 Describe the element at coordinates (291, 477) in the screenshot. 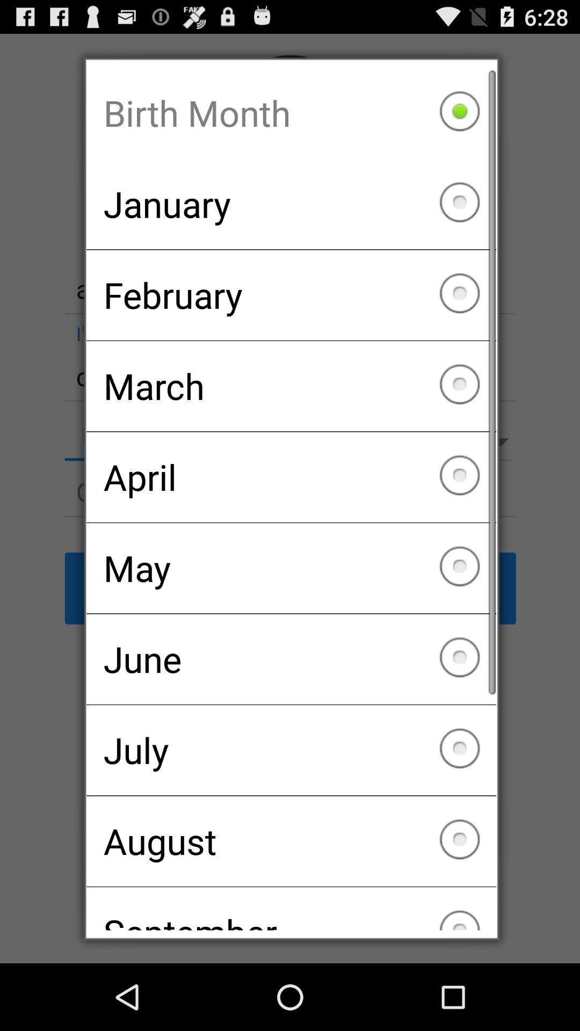

I see `click april` at that location.